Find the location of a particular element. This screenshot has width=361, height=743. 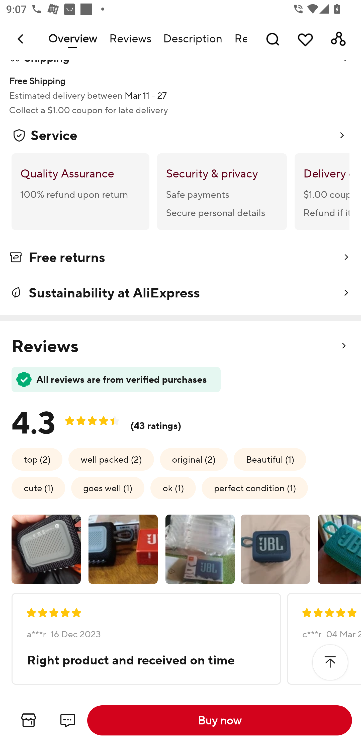

well packed (2) is located at coordinates (111, 459).